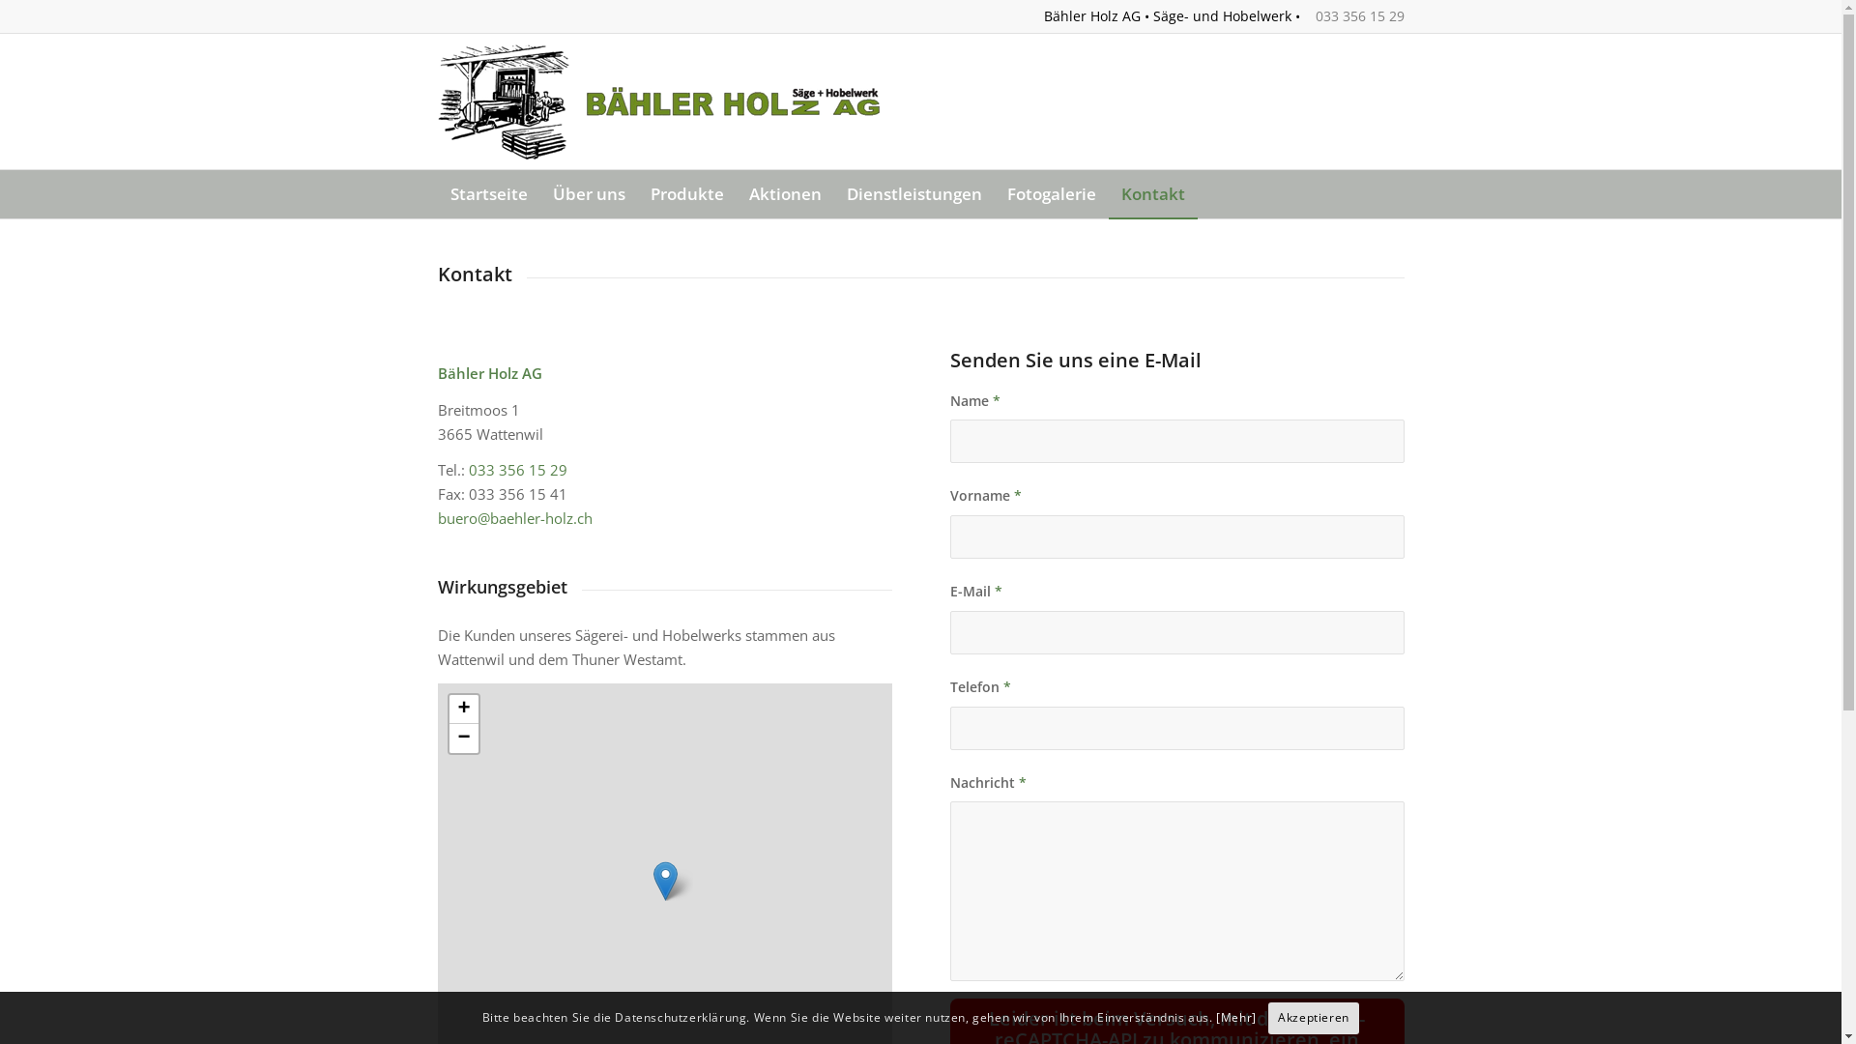 Image resolution: width=1856 pixels, height=1044 pixels. I want to click on Kontakt, so click(1152, 194).